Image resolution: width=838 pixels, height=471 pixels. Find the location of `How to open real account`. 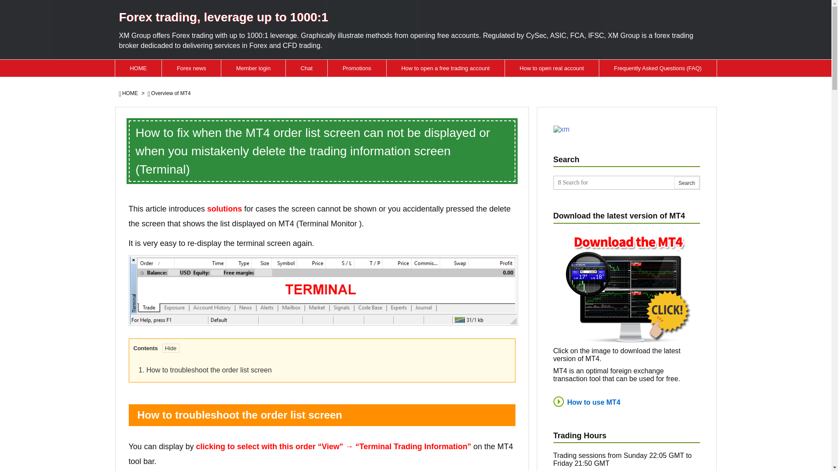

How to open real account is located at coordinates (552, 68).